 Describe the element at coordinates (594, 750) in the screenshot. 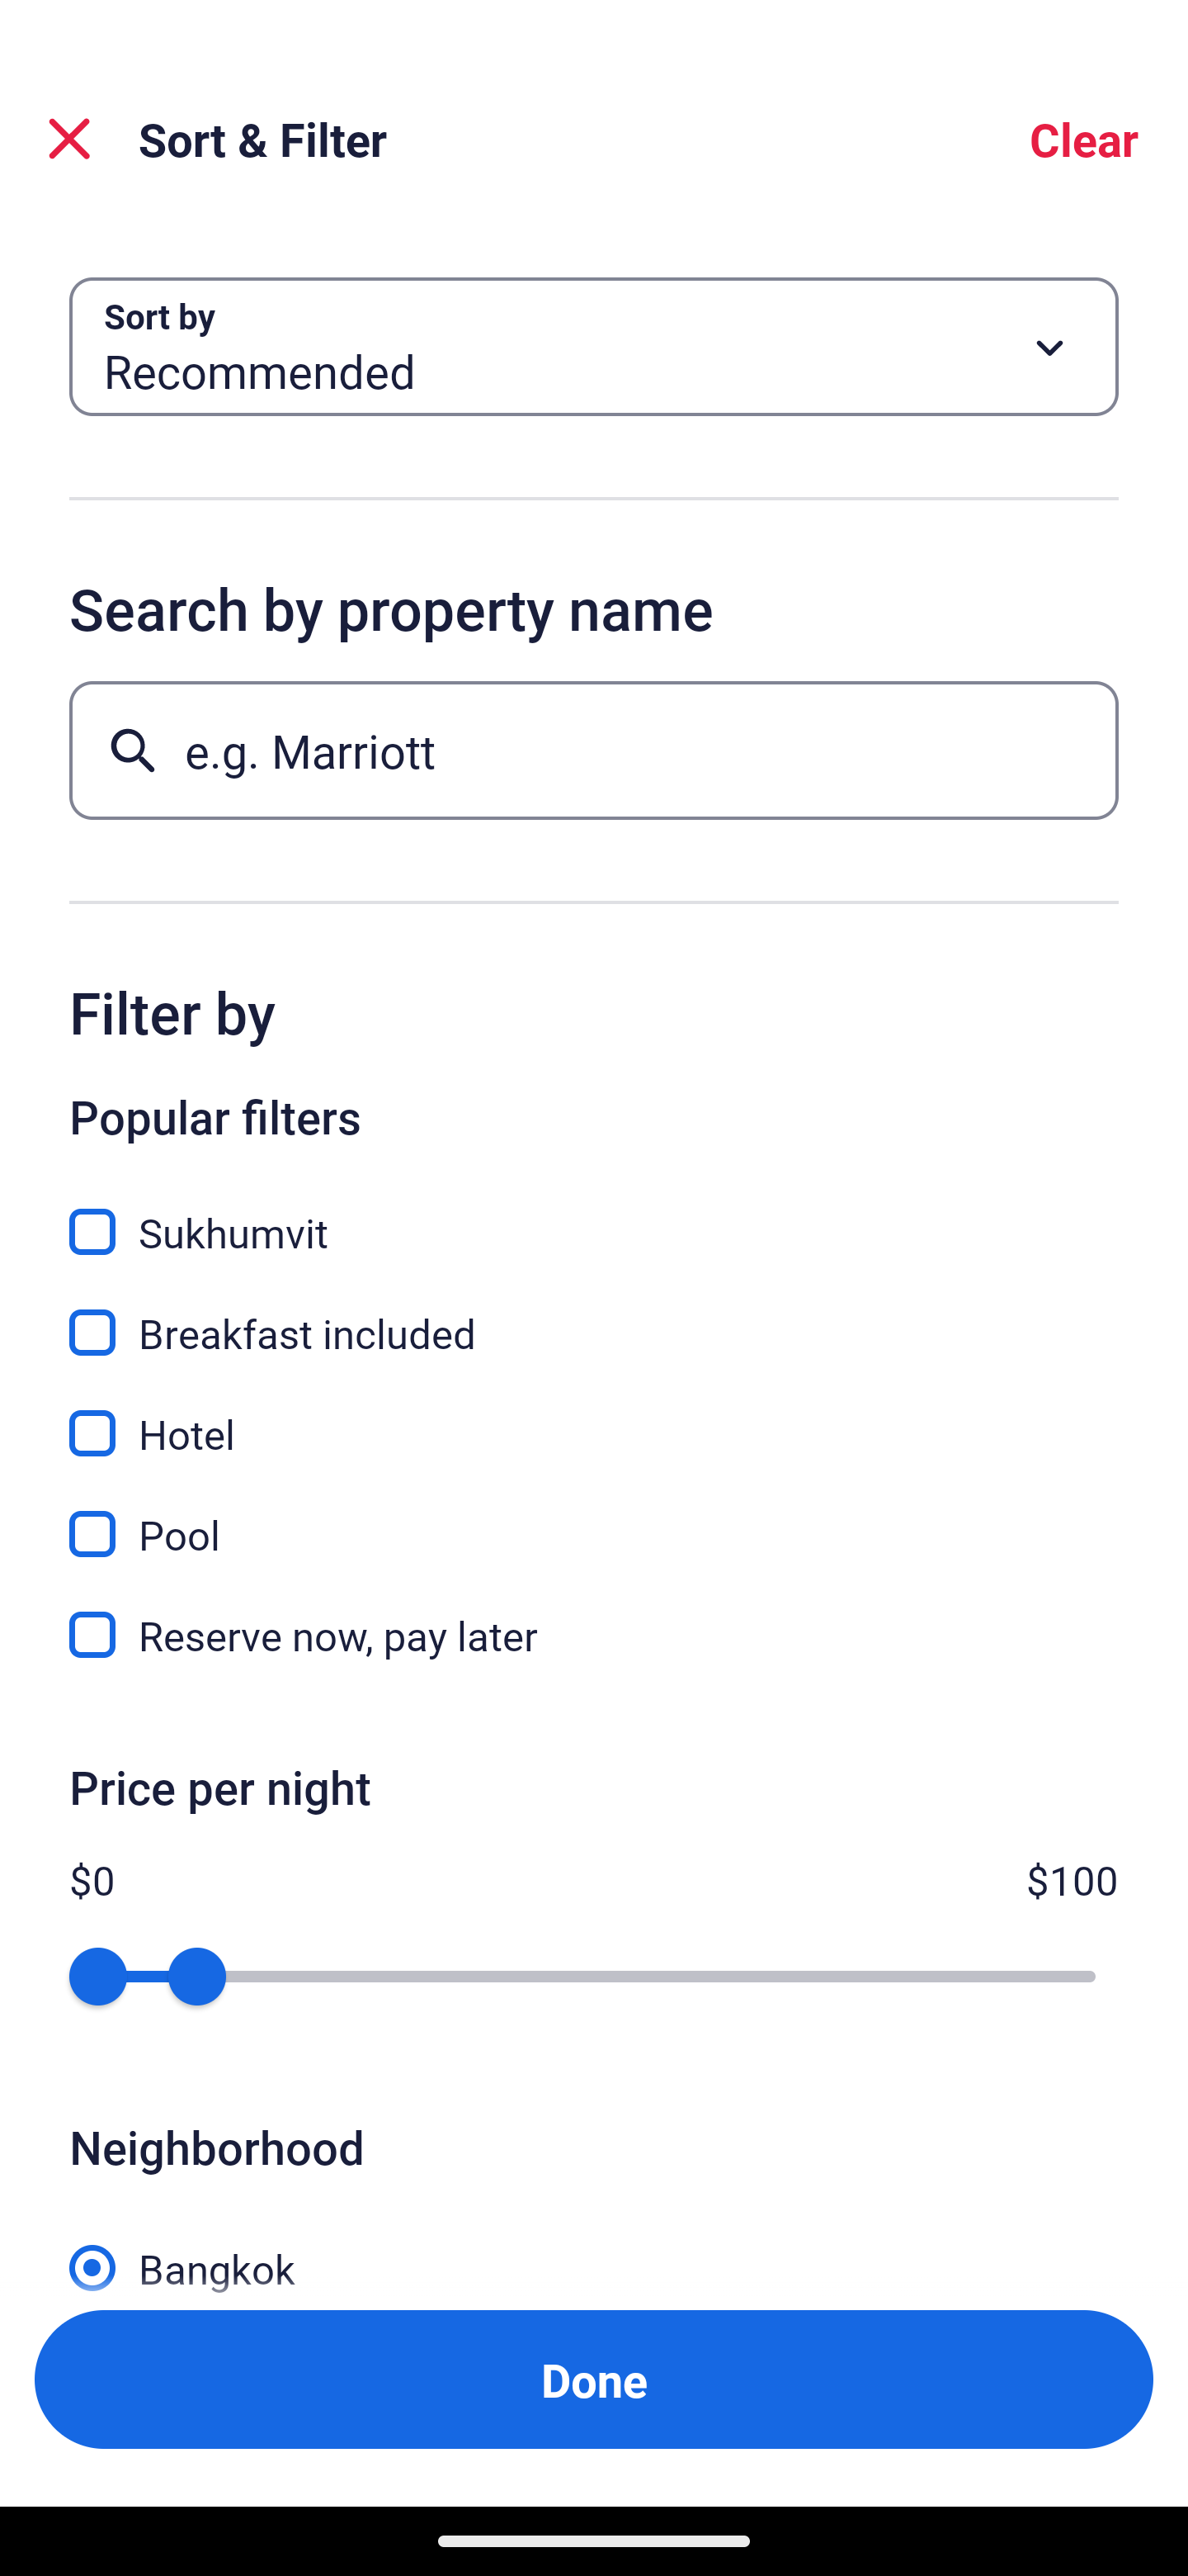

I see `e.g. Marriott Button` at that location.